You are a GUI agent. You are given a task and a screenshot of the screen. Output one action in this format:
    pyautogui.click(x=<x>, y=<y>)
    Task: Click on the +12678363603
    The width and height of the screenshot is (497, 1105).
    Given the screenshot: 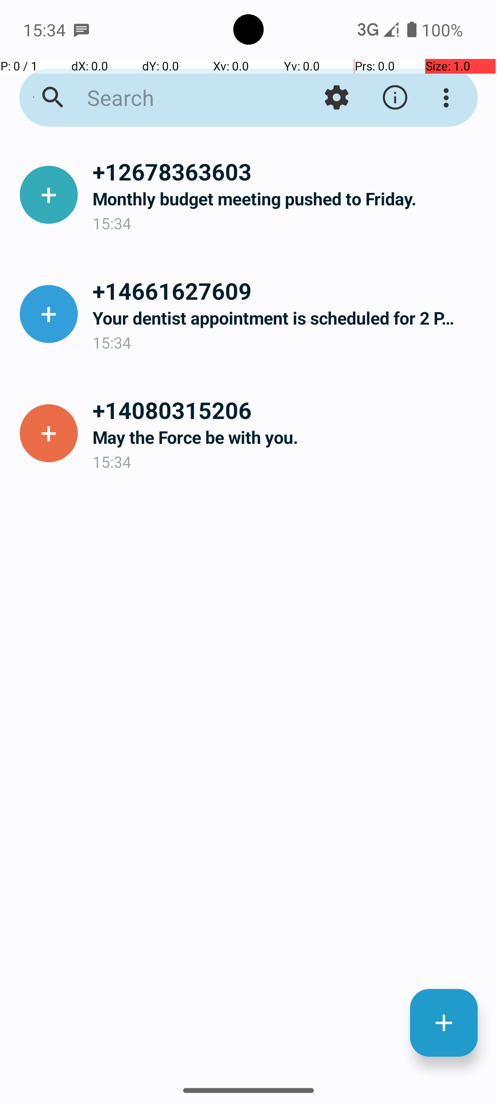 What is the action you would take?
    pyautogui.click(x=287, y=171)
    